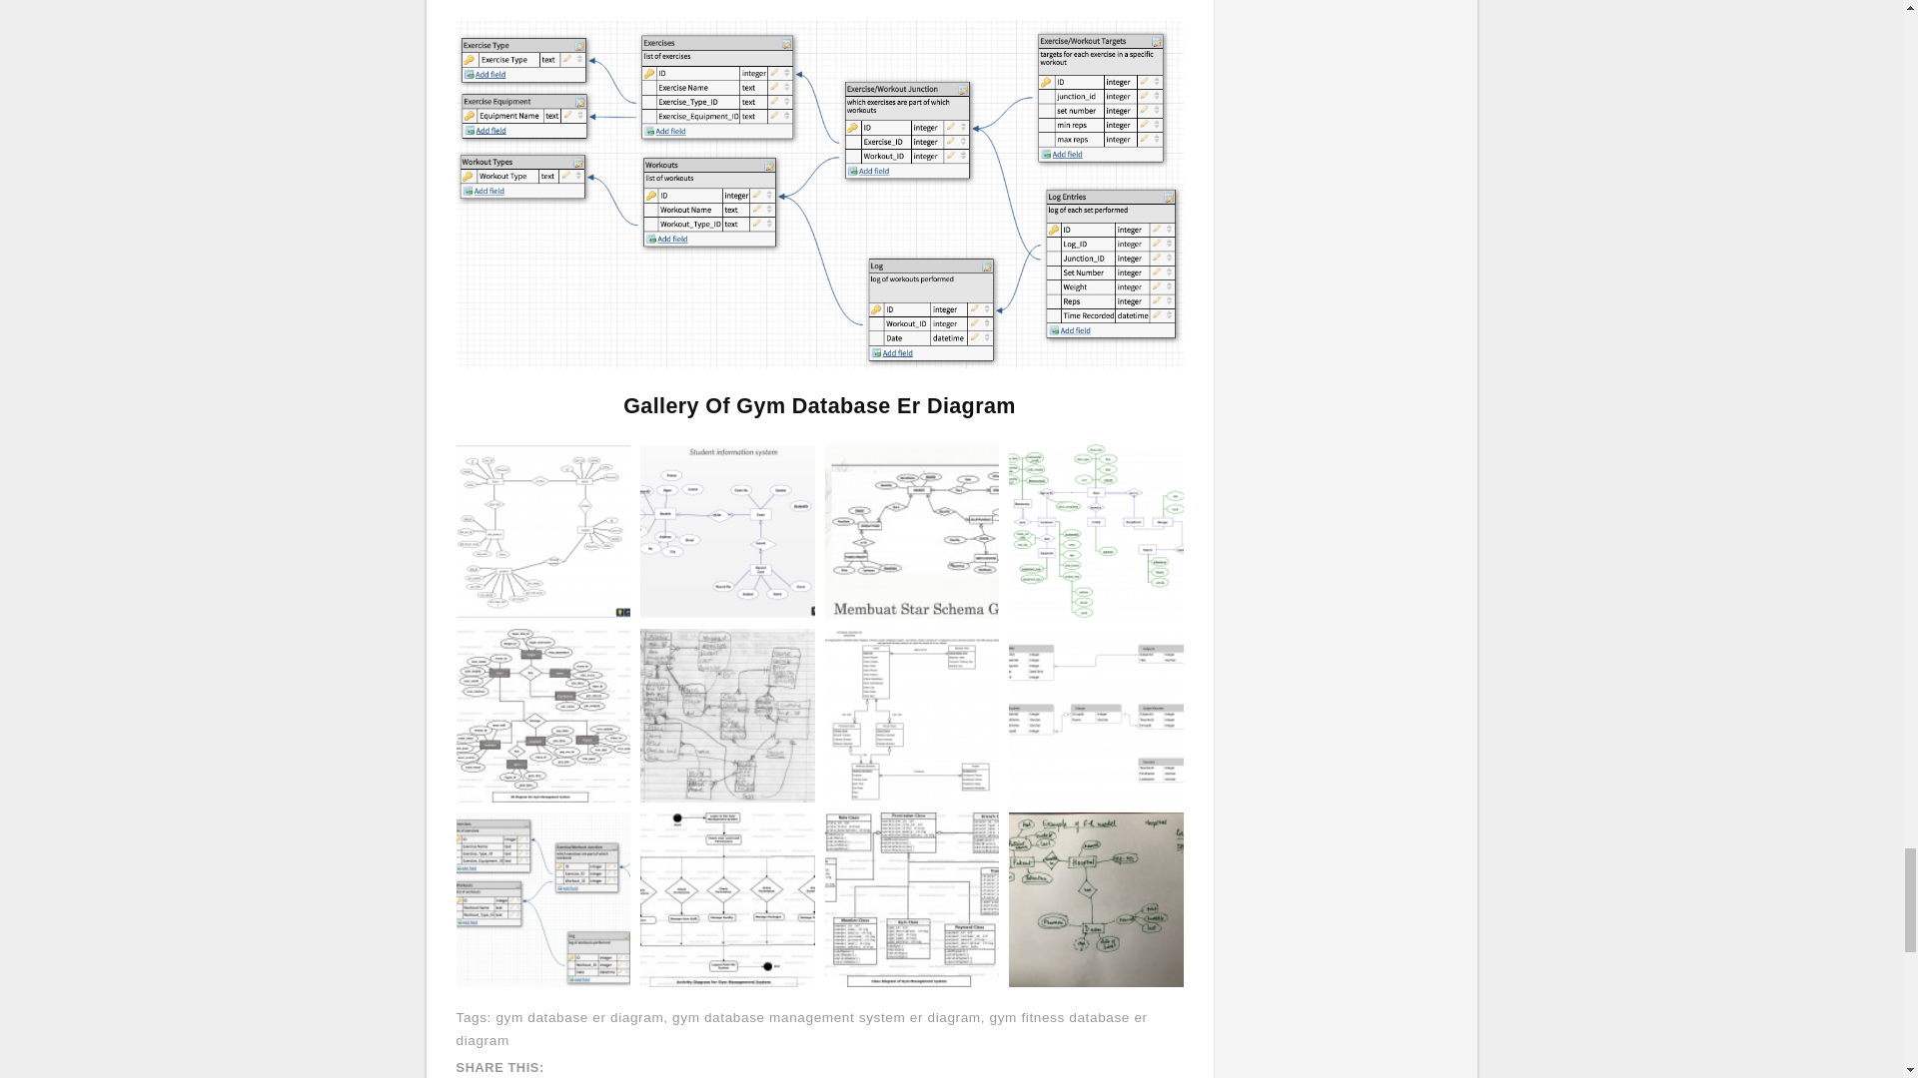 This screenshot has height=1078, width=1918. Describe the element at coordinates (801, 1028) in the screenshot. I see `gym fitness database er diagram` at that location.